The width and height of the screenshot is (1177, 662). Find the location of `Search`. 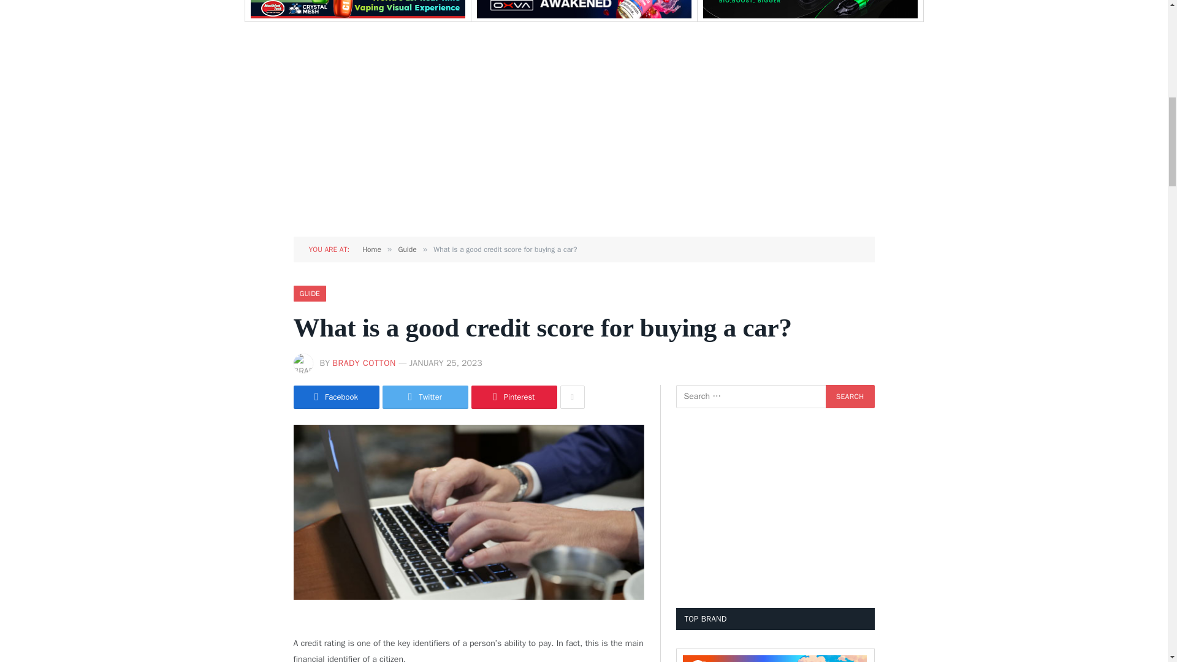

Search is located at coordinates (850, 396).